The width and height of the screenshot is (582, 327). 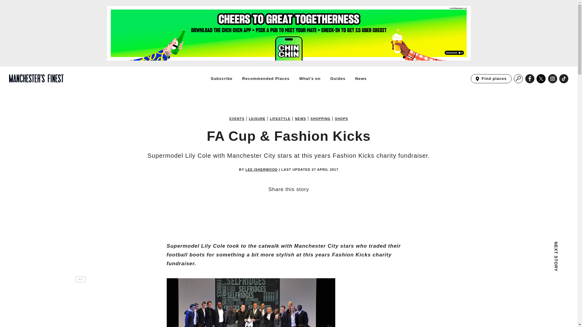 What do you see at coordinates (530, 79) in the screenshot?
I see `Go to Manchester's Finest Facebook page` at bounding box center [530, 79].